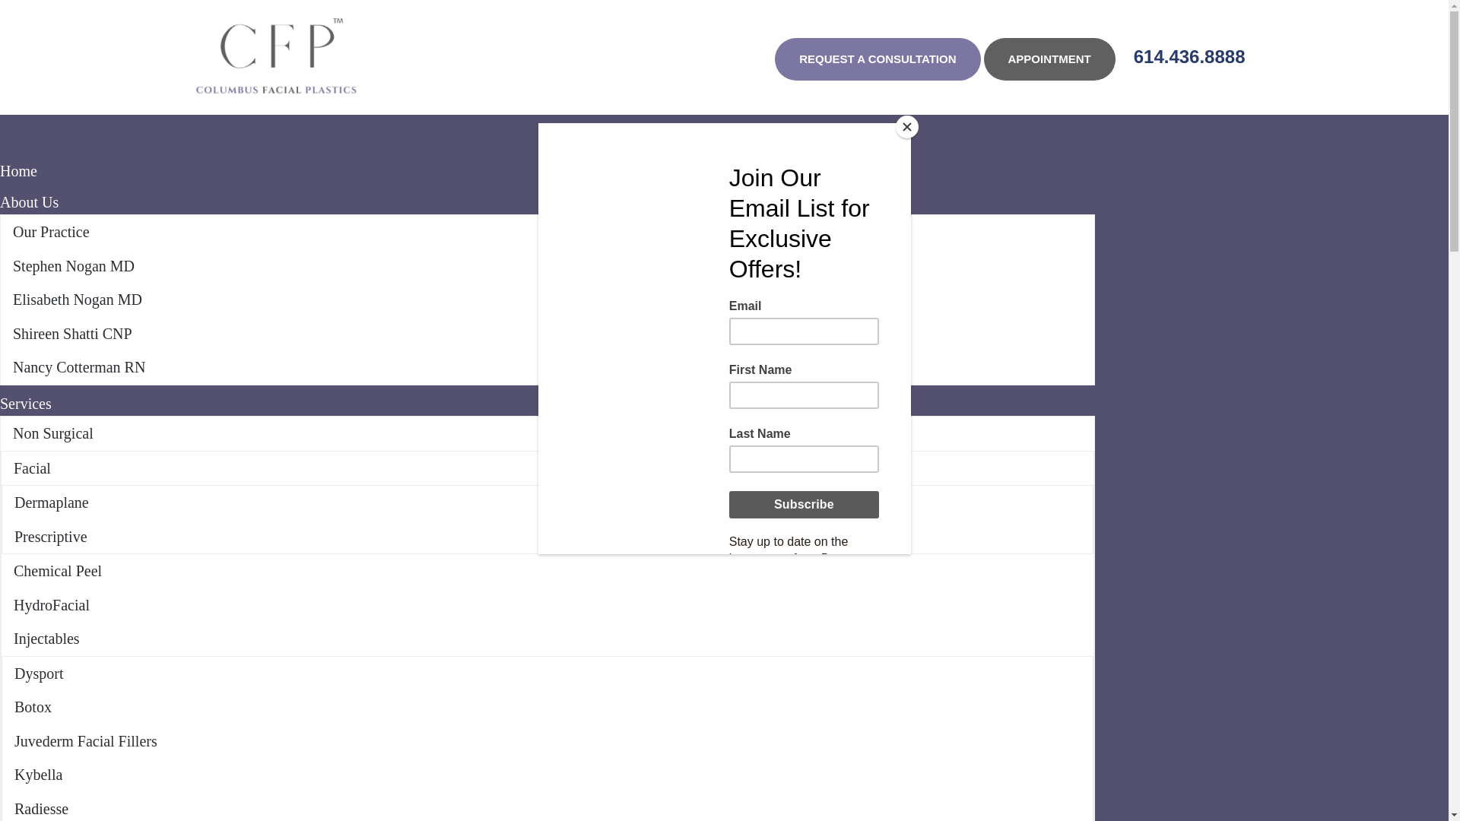  Describe the element at coordinates (878, 59) in the screenshot. I see `REQUEST A CONSULTATION` at that location.